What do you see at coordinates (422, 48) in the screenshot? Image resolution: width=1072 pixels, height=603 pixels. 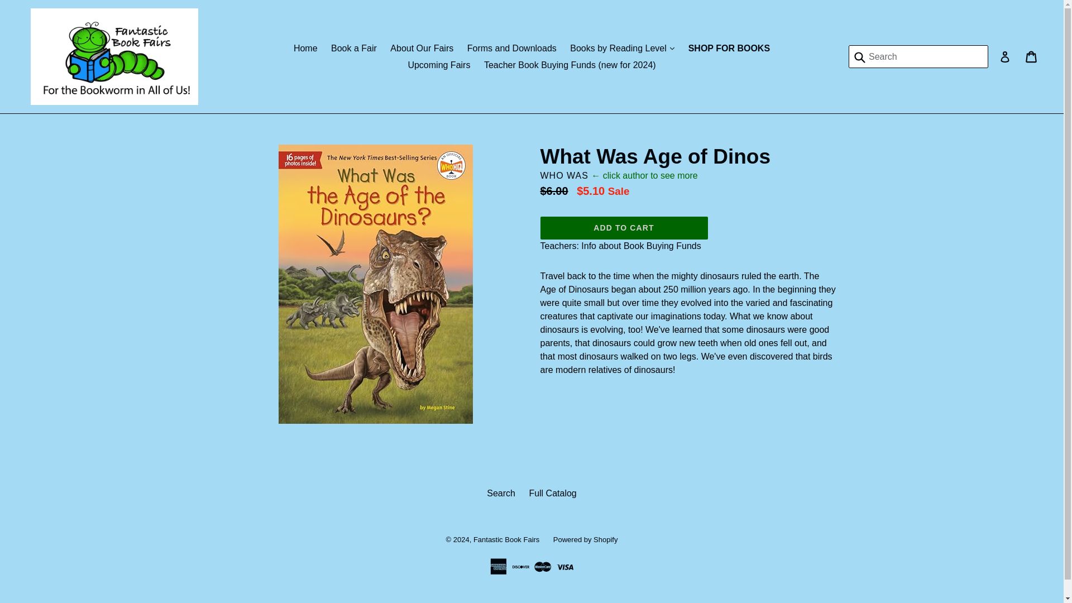 I see `About Our Fairs` at bounding box center [422, 48].